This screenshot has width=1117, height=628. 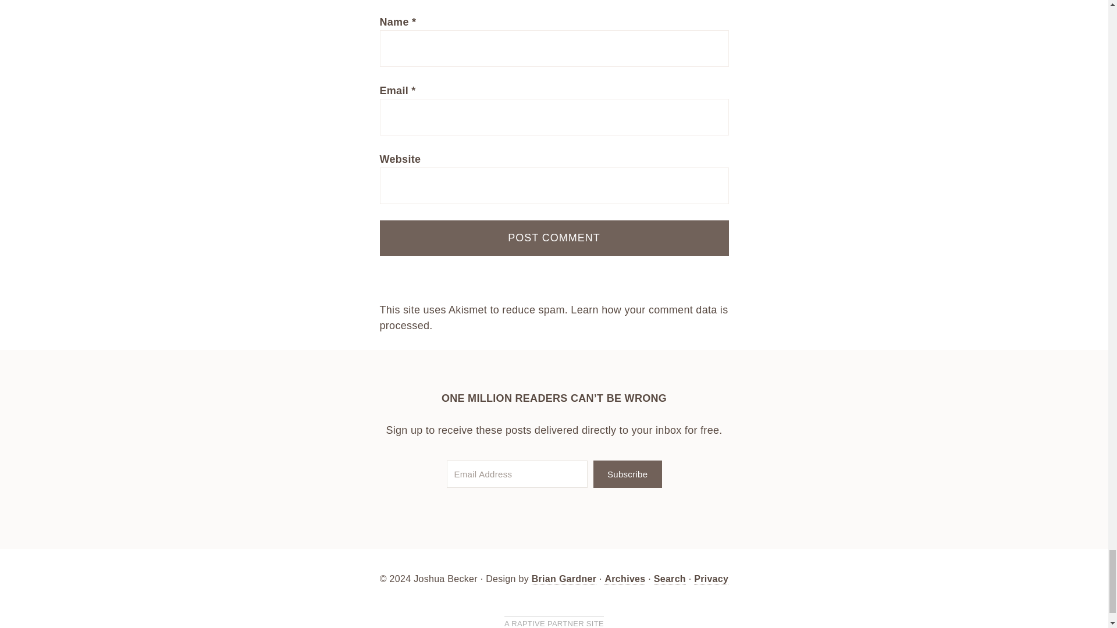 What do you see at coordinates (669, 579) in the screenshot?
I see `Search` at bounding box center [669, 579].